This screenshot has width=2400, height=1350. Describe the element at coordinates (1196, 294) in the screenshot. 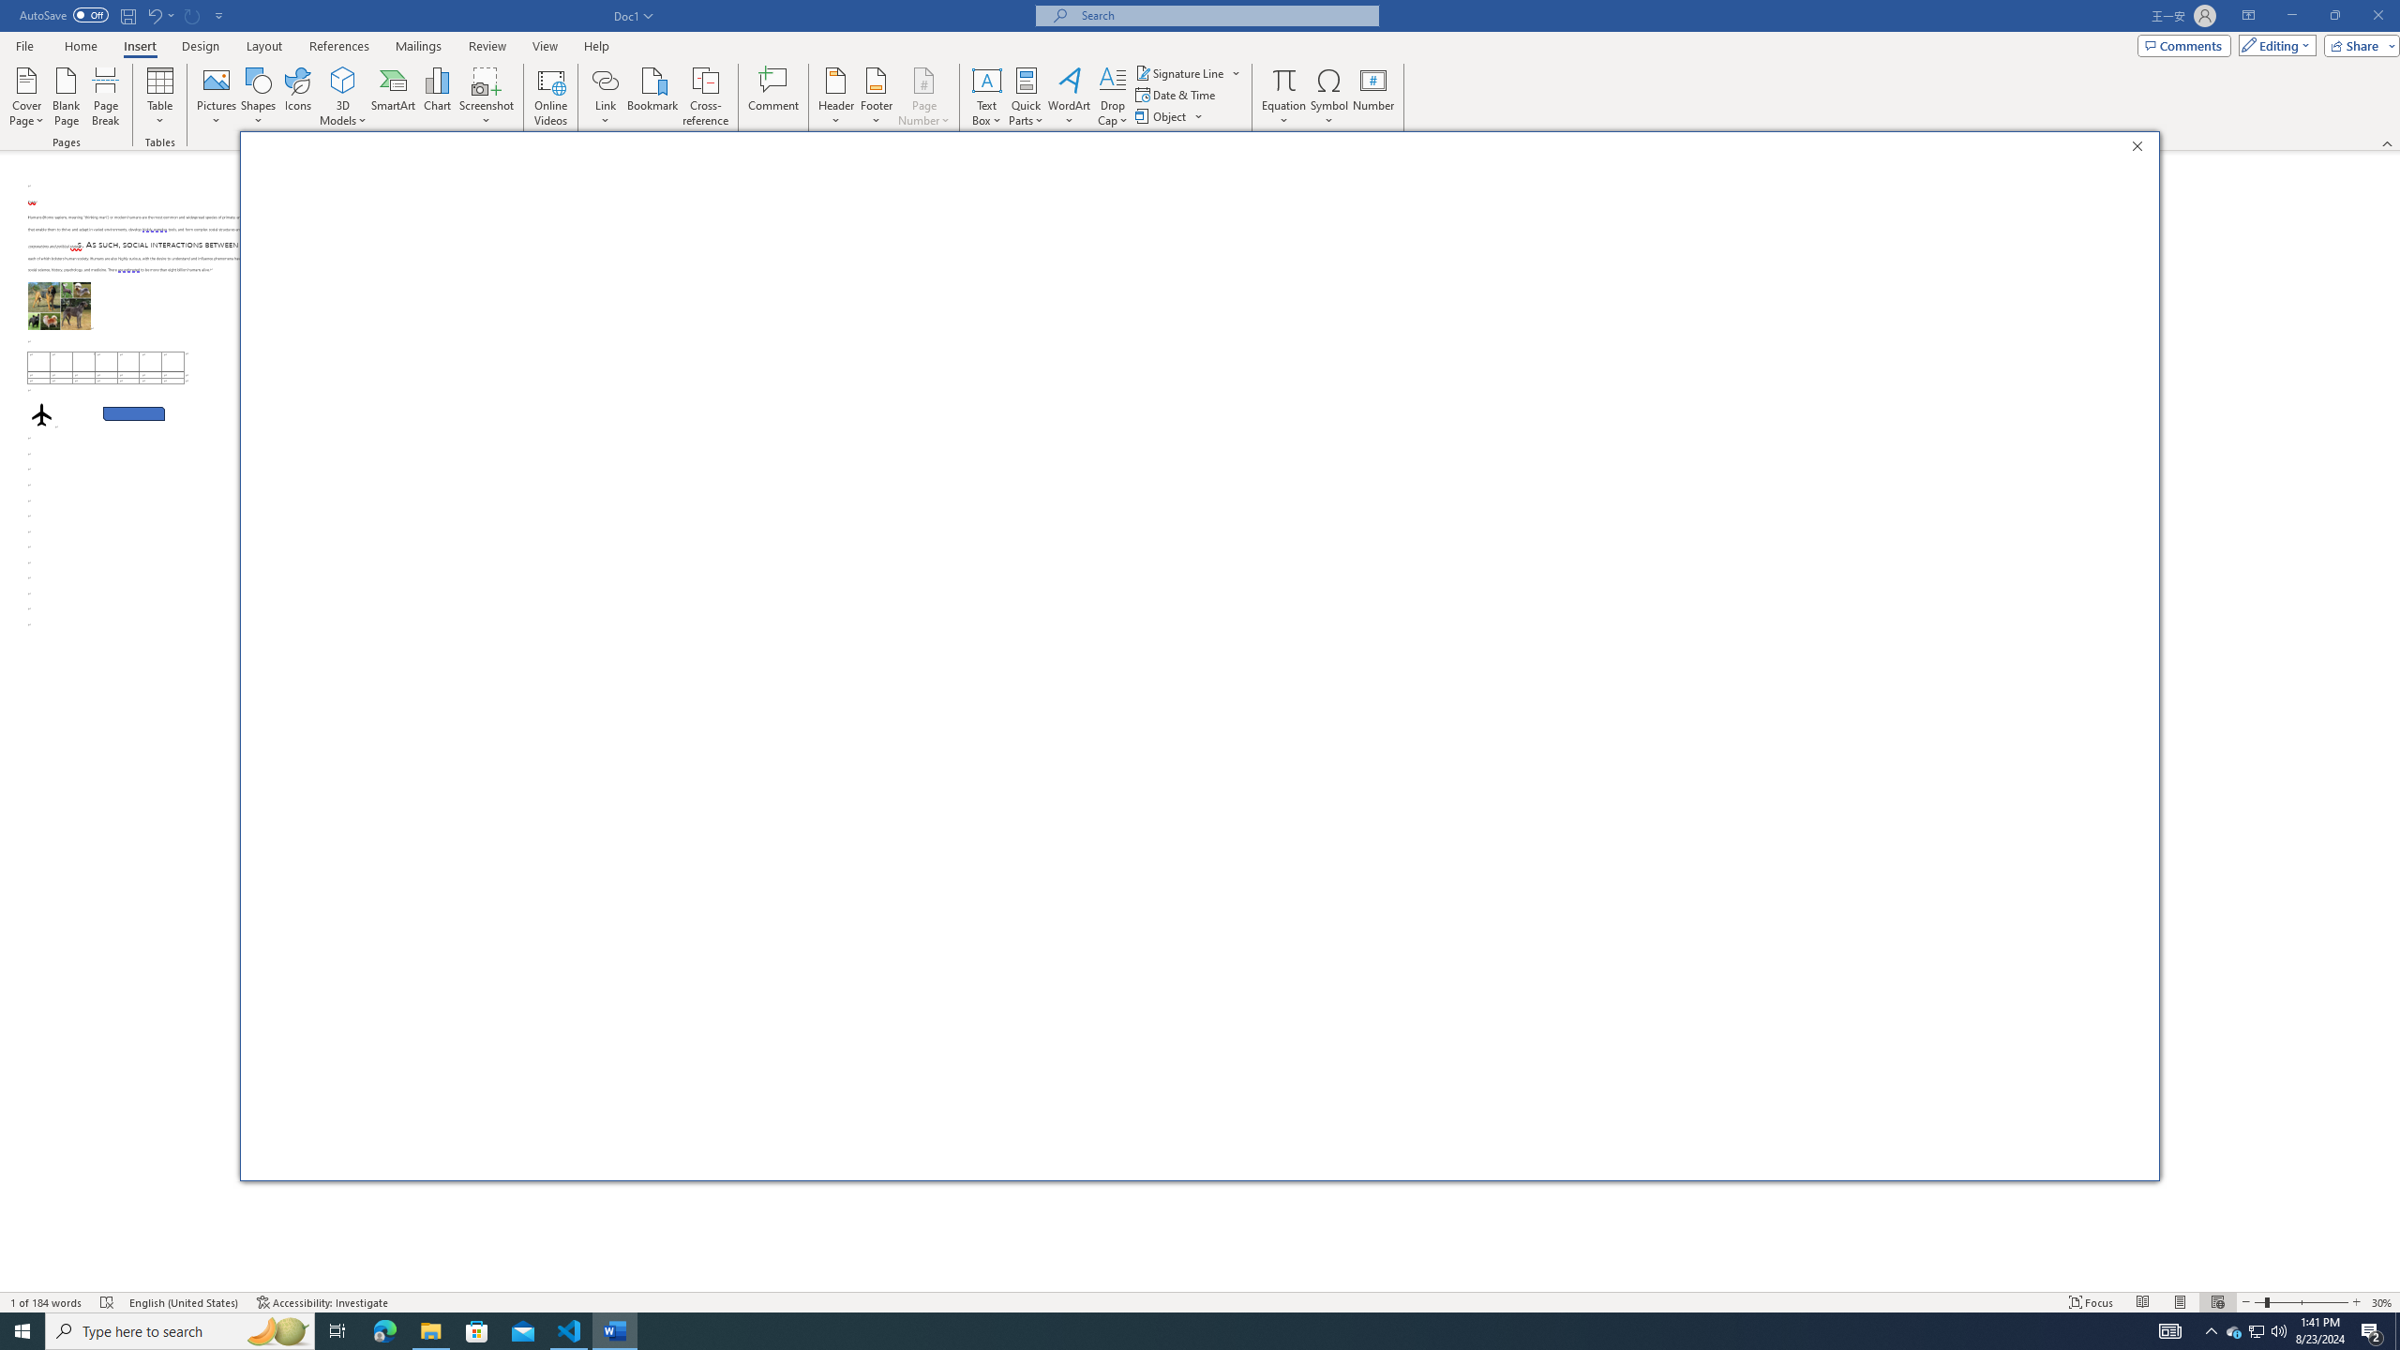

I see `Search Icons` at that location.